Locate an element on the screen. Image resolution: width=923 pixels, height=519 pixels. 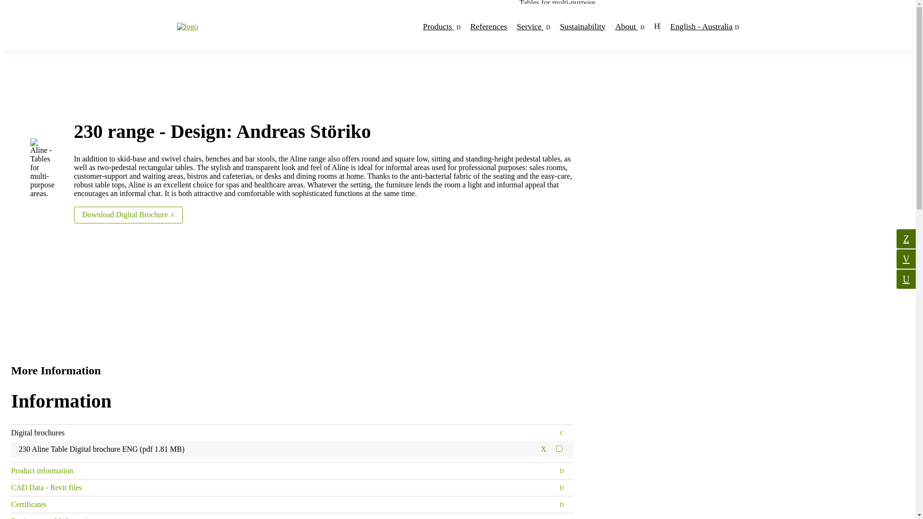
Sustainability is located at coordinates (583, 27).